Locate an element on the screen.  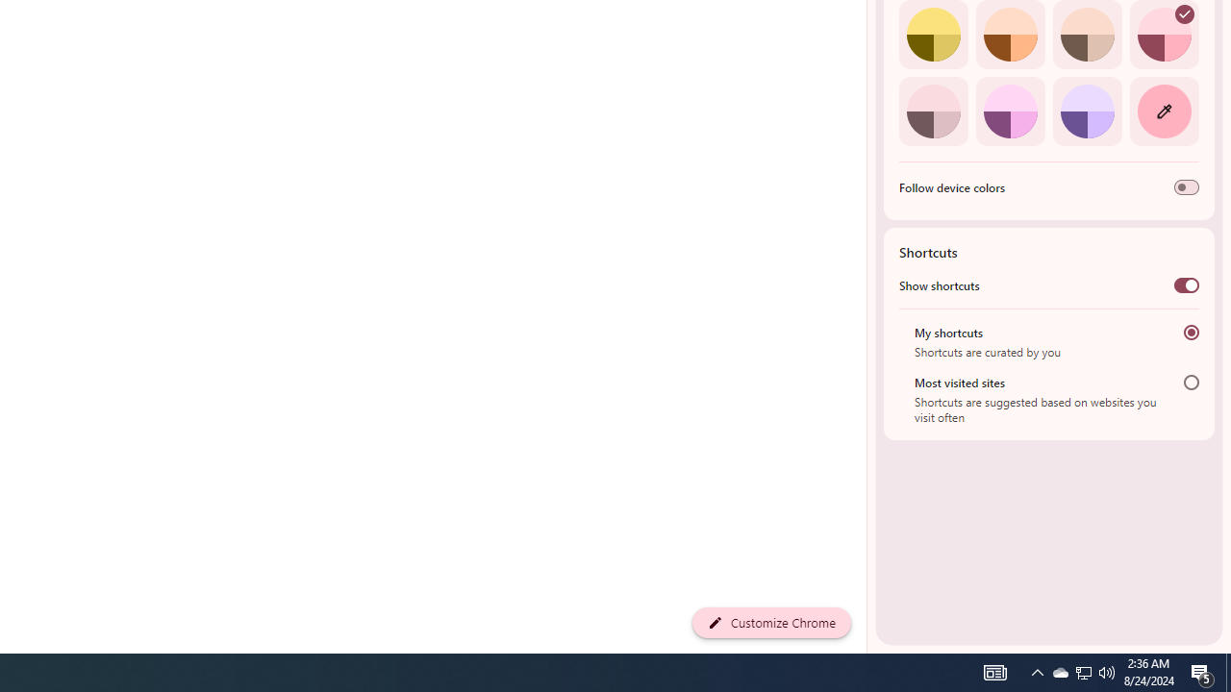
Apricot is located at coordinates (1087, 35).